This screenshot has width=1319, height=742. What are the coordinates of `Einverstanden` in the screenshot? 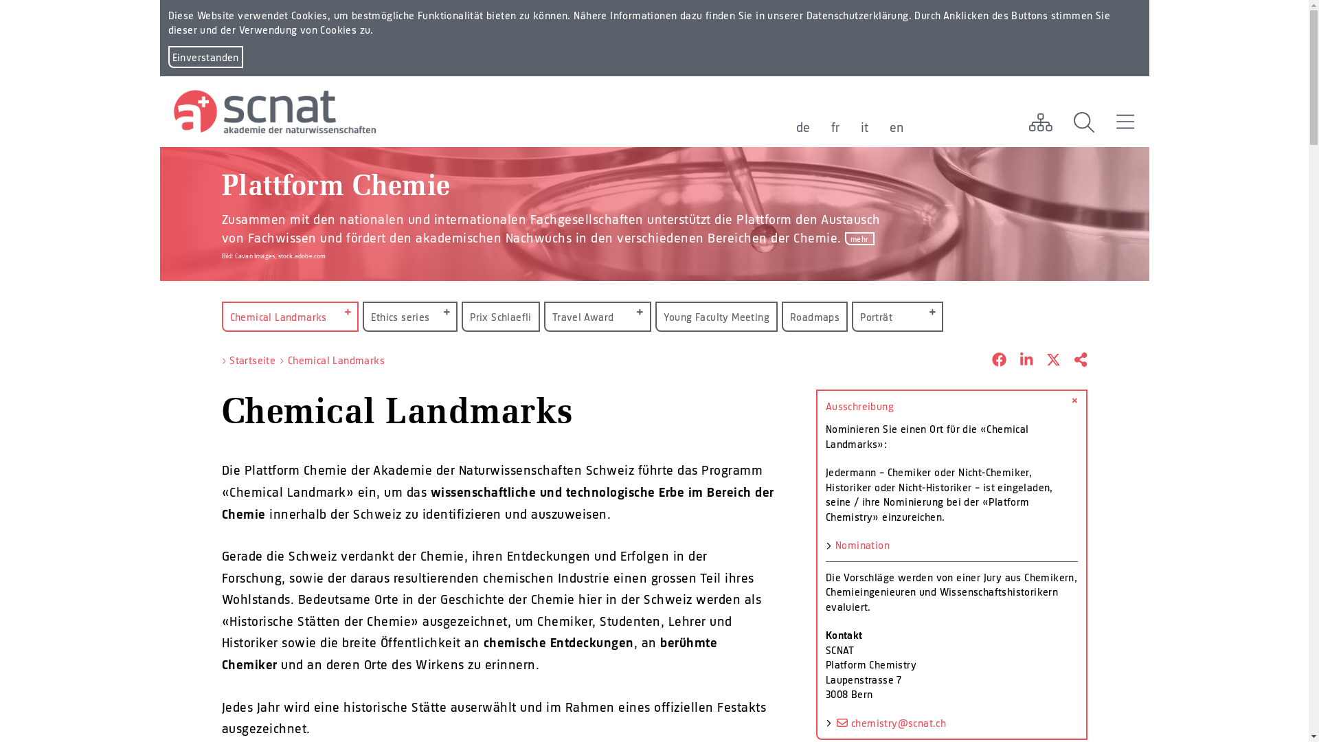 It's located at (205, 57).